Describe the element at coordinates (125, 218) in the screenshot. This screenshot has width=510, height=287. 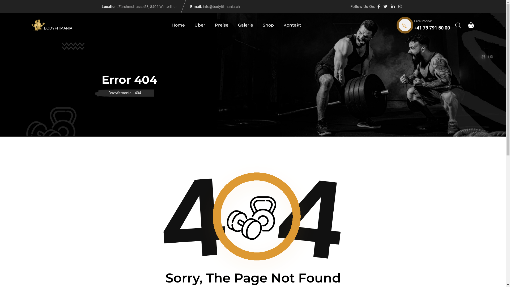
I see `+41797915000` at that location.